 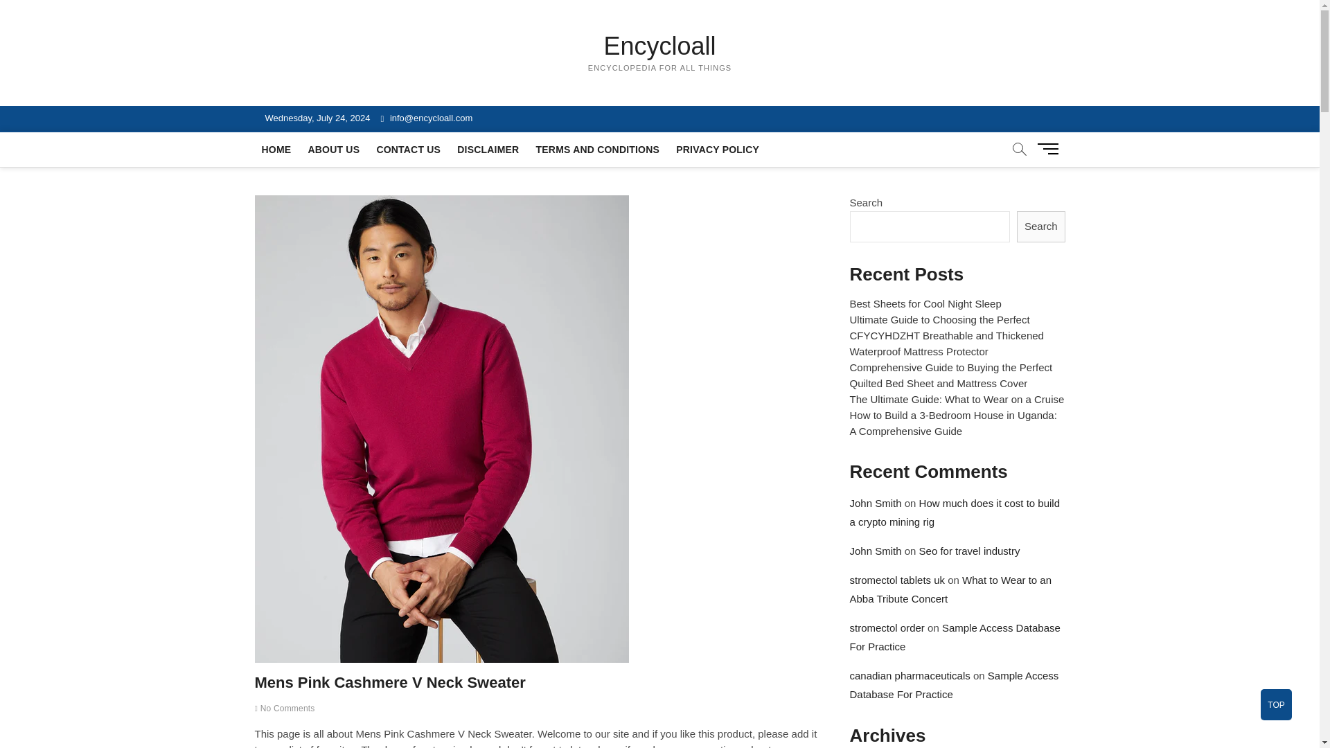 I want to click on DISCLAIMER, so click(x=488, y=150).